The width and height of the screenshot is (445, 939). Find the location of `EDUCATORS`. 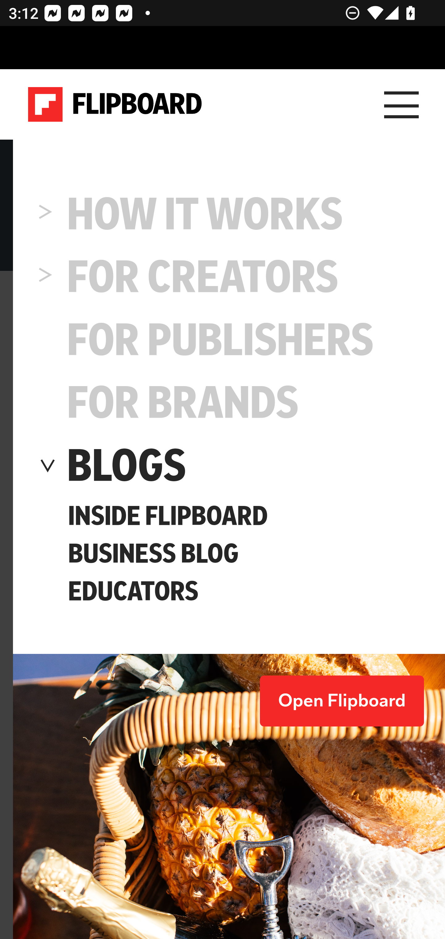

EDUCATORS is located at coordinates (133, 591).